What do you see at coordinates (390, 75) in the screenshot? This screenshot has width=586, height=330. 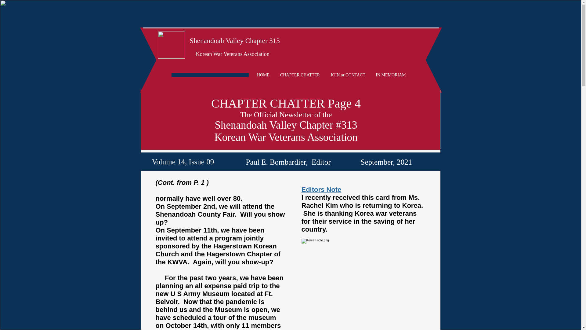 I see `IN MEMORIAM` at bounding box center [390, 75].